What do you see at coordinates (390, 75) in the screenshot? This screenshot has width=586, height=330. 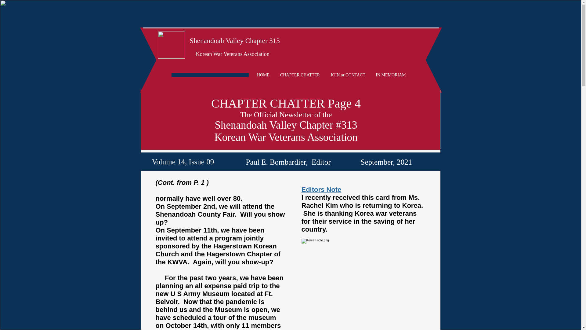 I see `IN MEMORIAM` at bounding box center [390, 75].